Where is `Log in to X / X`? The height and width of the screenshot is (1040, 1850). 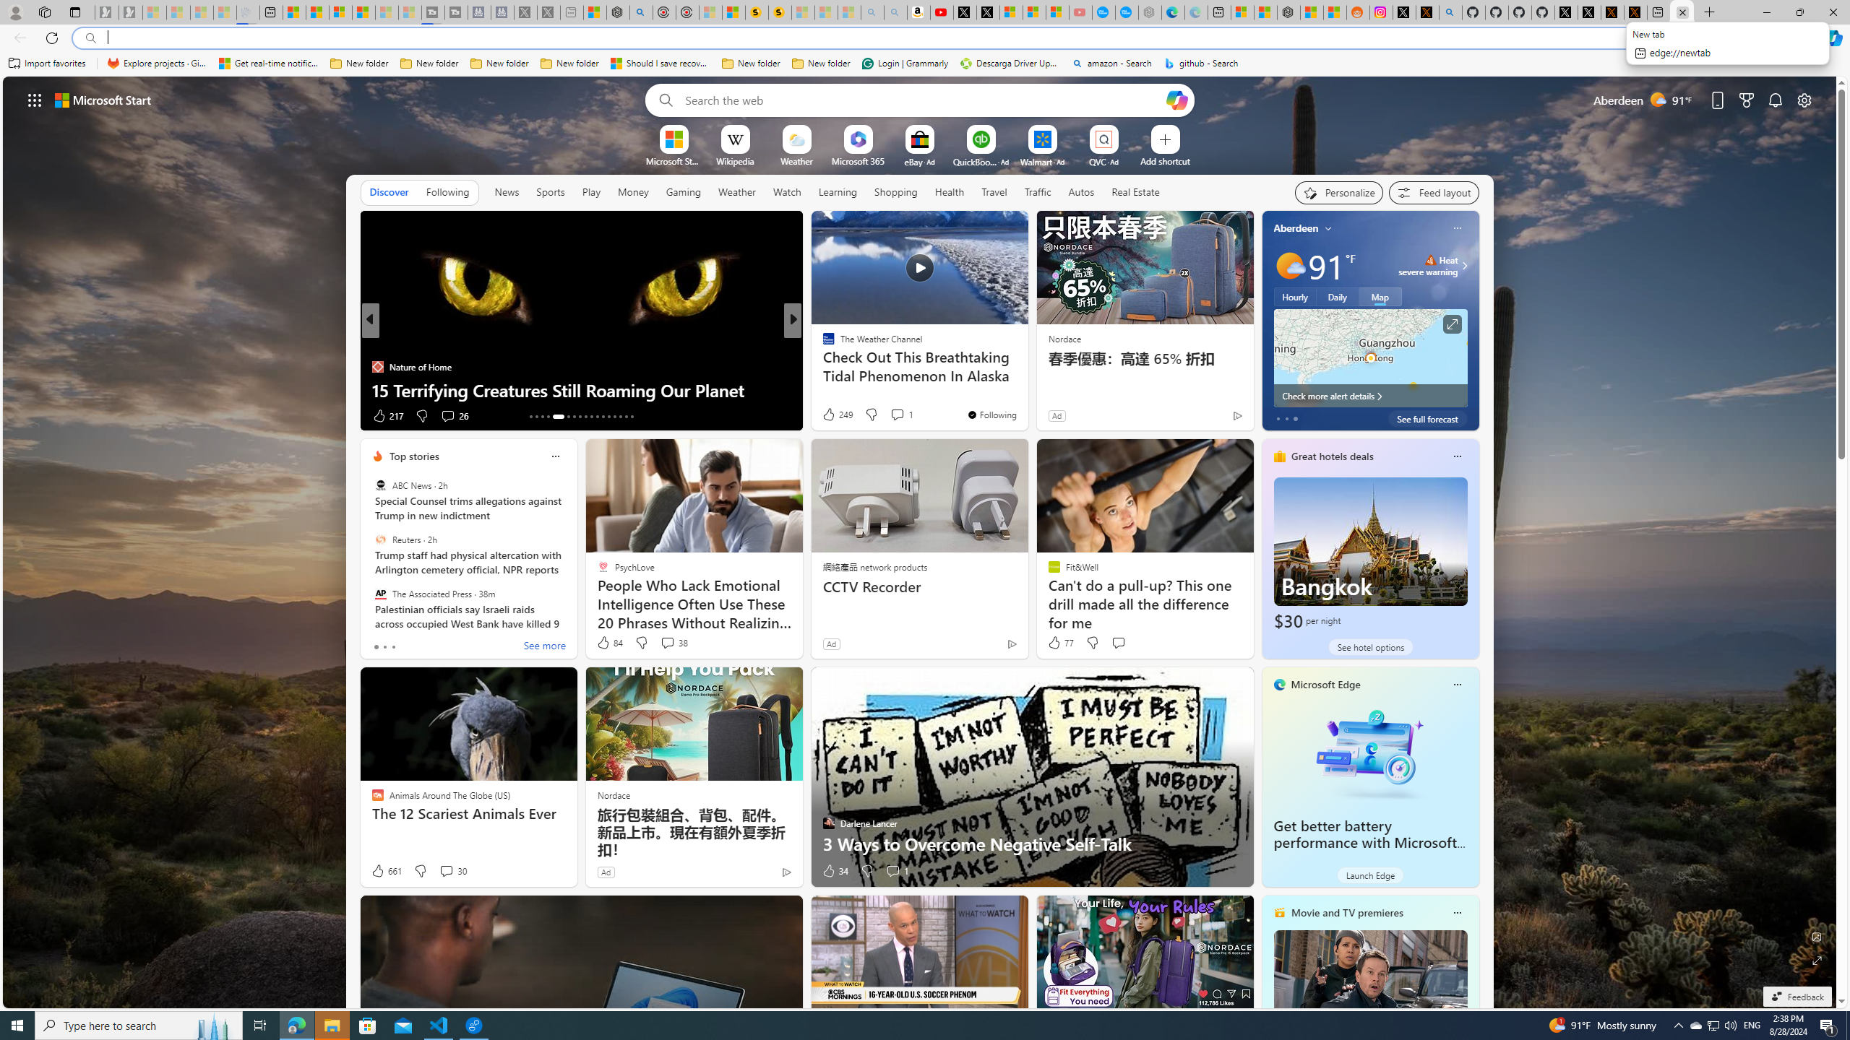 Log in to X / X is located at coordinates (1405, 12).